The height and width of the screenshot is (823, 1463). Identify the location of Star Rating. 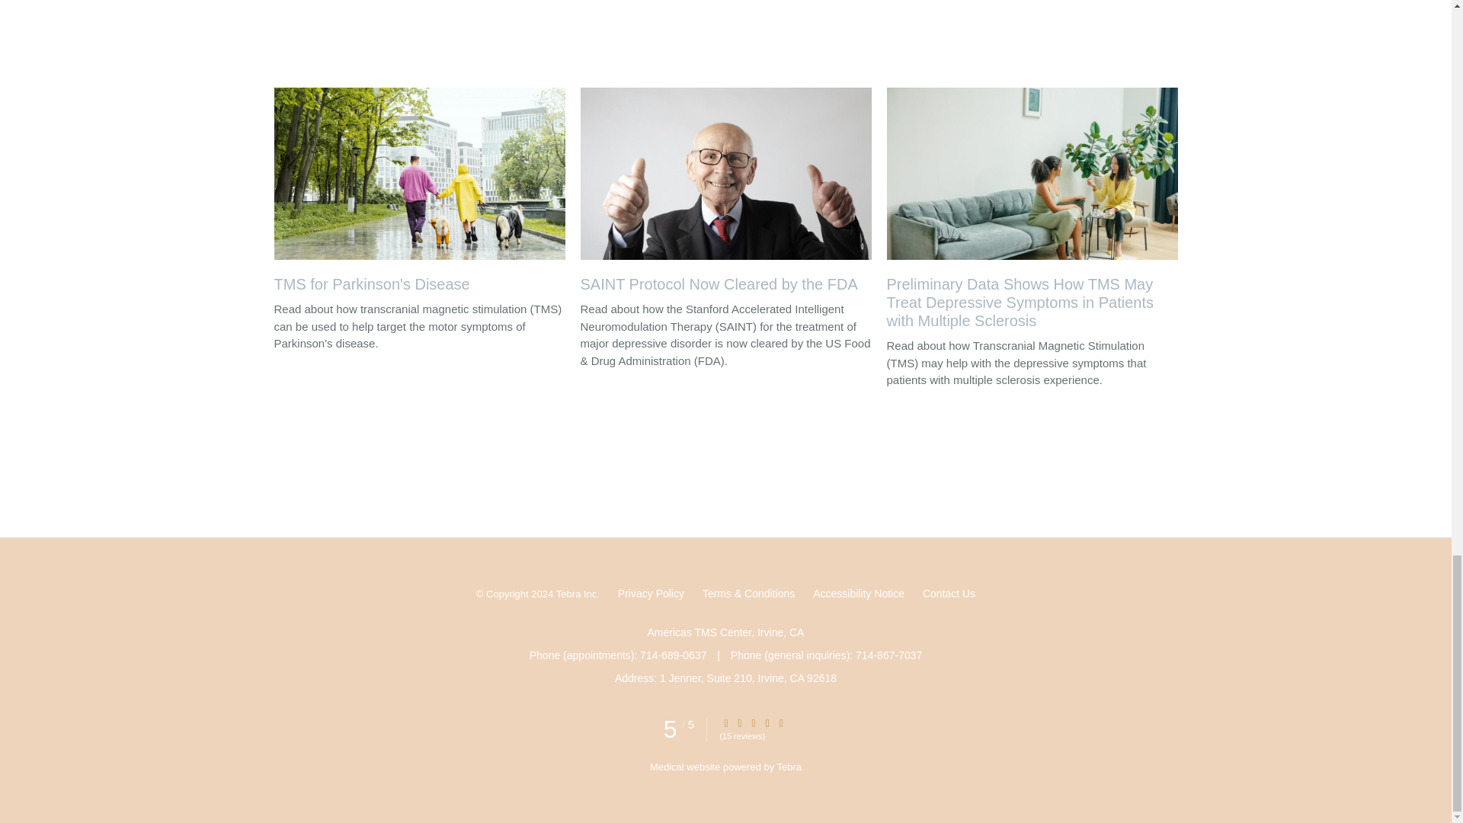
(780, 722).